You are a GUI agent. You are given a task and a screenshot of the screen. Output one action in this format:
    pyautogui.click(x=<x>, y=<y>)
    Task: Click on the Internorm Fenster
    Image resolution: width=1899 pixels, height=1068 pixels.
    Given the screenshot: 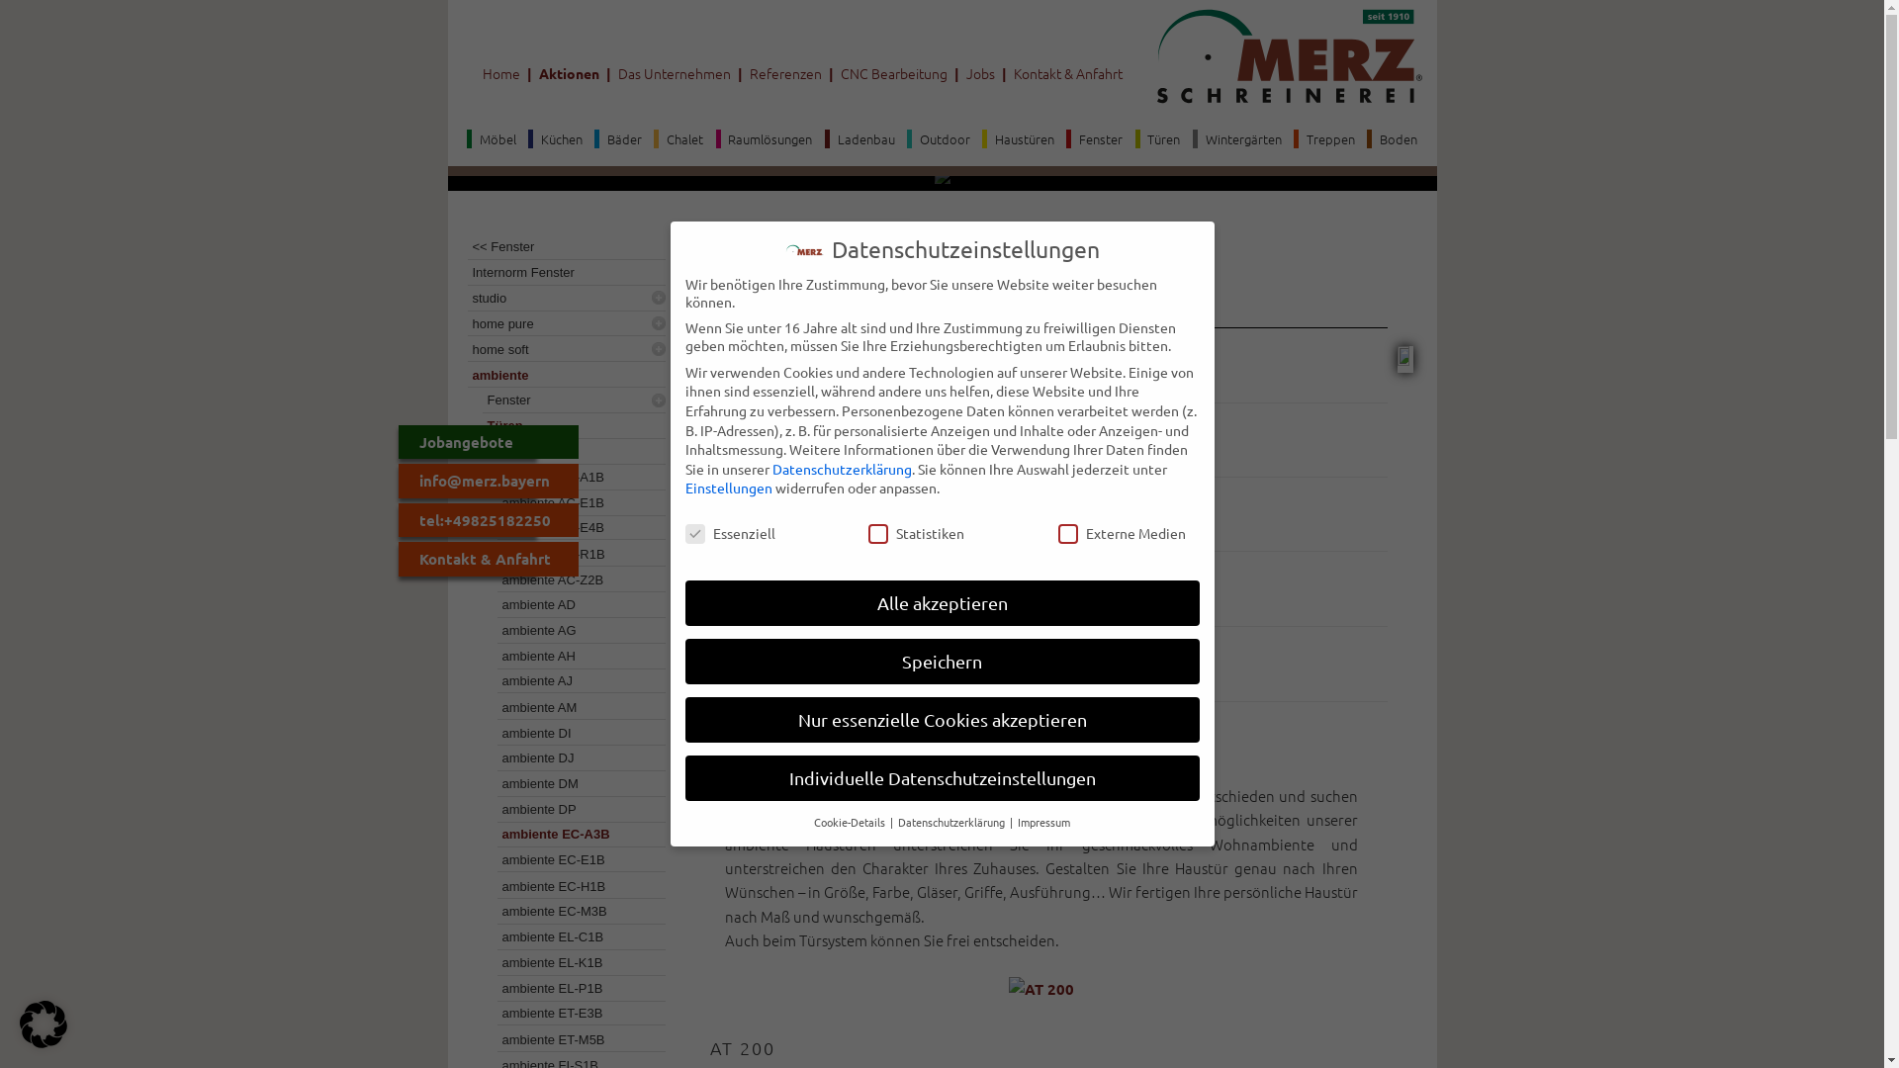 What is the action you would take?
    pyautogui.click(x=558, y=273)
    